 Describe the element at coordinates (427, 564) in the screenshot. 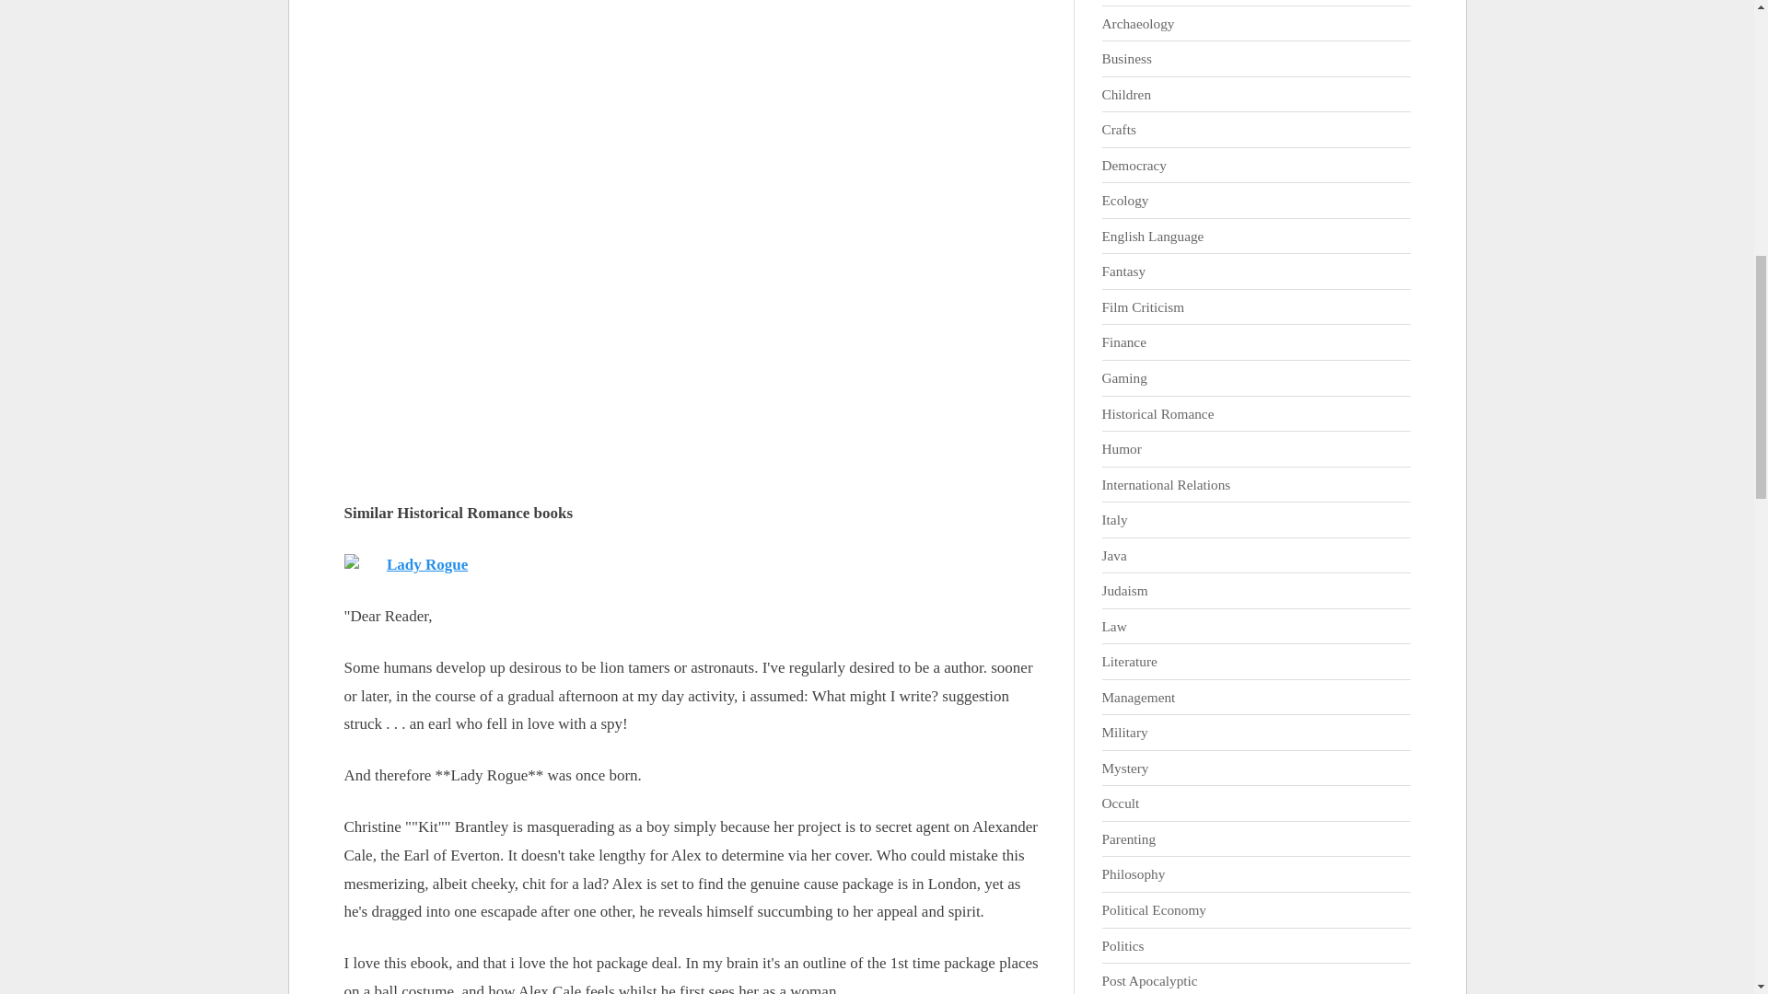

I see `Lady Rogue` at that location.